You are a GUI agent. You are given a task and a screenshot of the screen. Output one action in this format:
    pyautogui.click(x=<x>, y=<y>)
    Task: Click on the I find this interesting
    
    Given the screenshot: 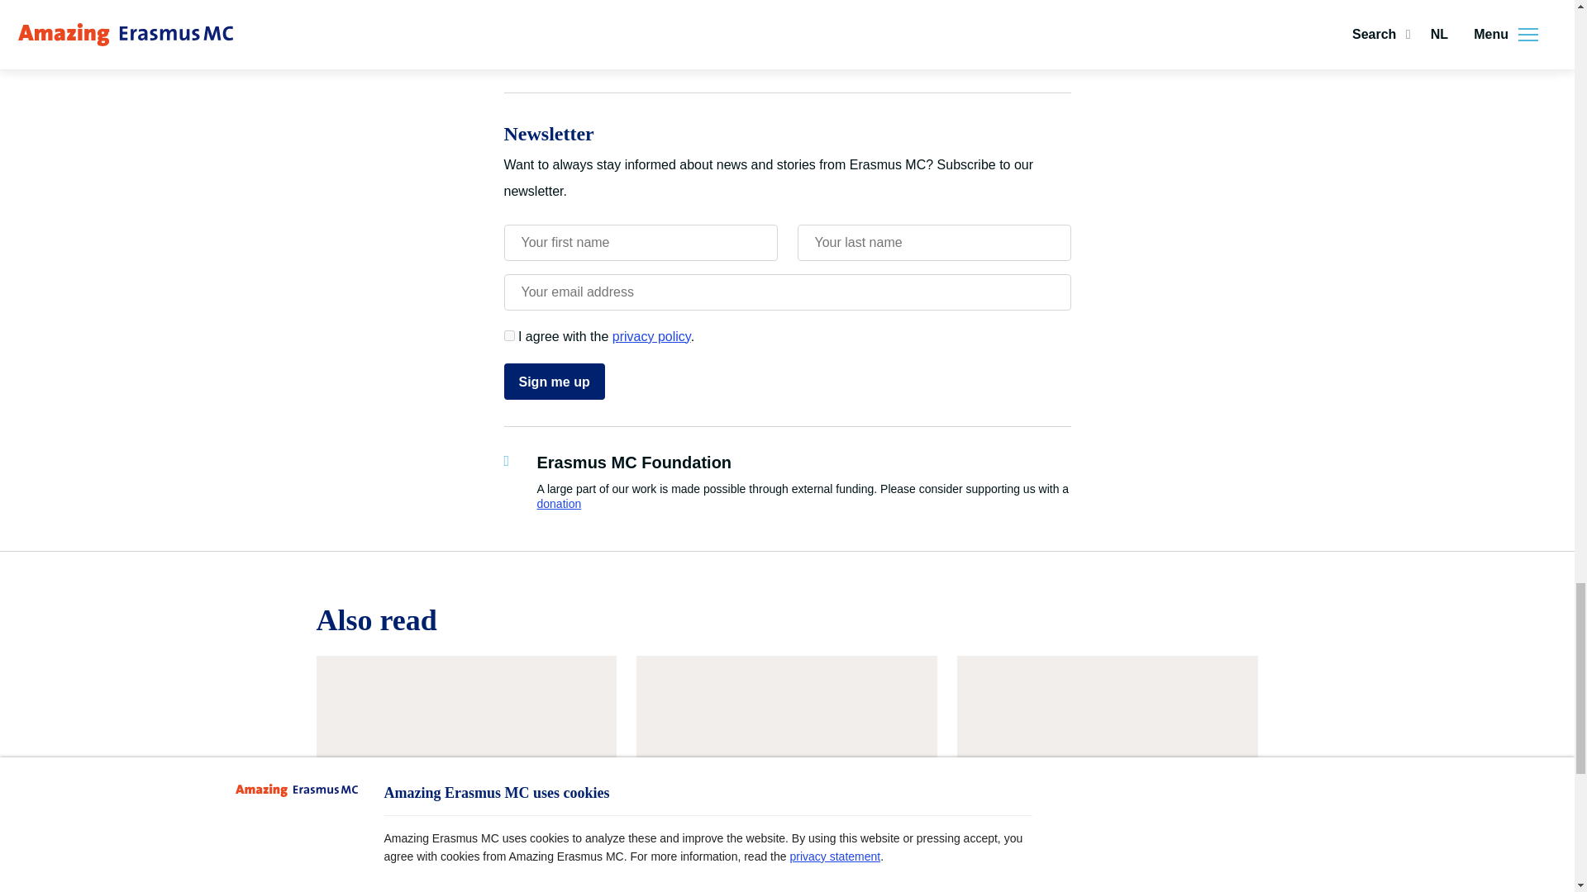 What is the action you would take?
    pyautogui.click(x=590, y=21)
    